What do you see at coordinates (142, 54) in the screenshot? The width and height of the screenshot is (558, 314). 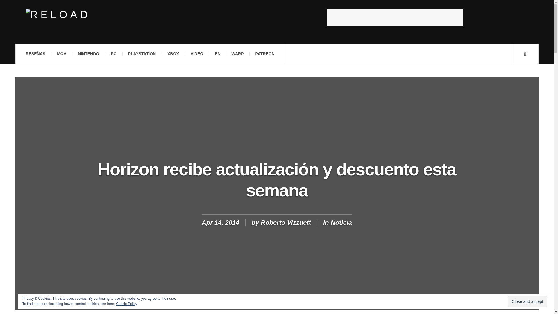 I see `PLAYSTATION` at bounding box center [142, 54].